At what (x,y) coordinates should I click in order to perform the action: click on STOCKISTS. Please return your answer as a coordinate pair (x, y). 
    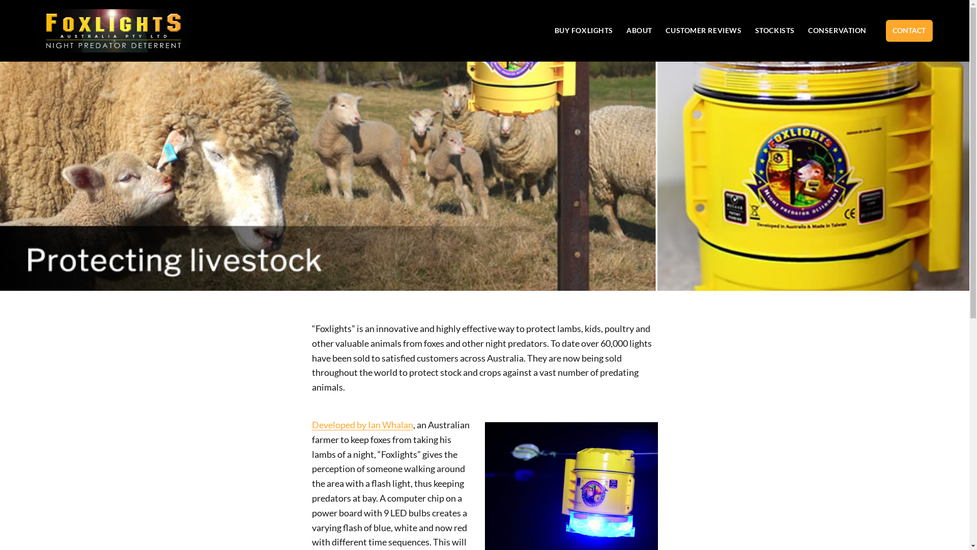
    Looking at the image, I should click on (775, 31).